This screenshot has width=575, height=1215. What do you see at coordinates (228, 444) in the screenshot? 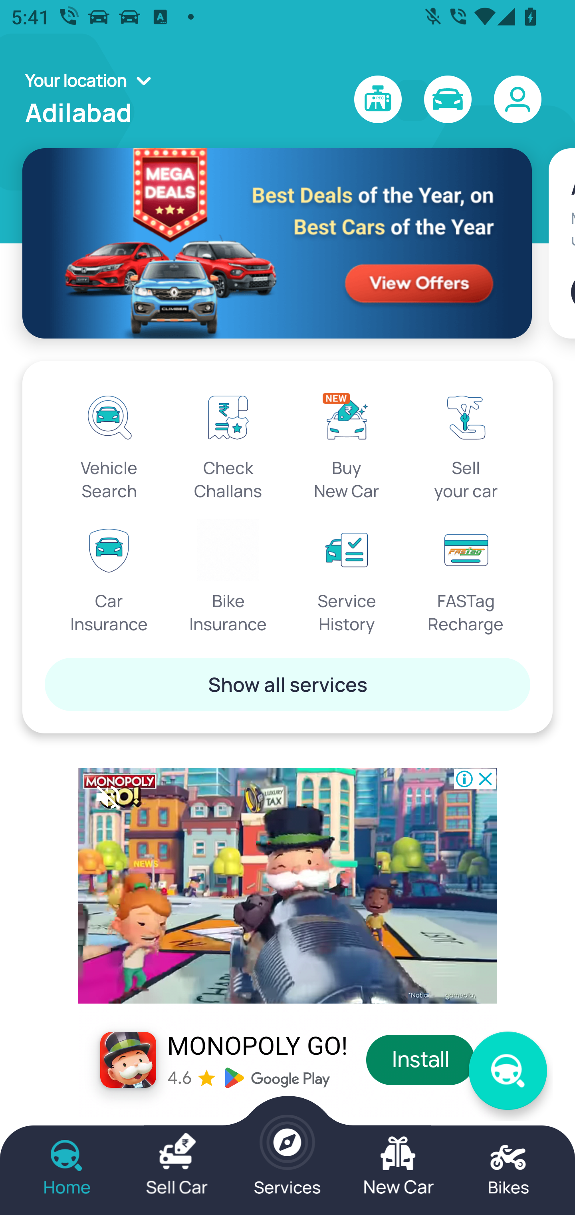
I see `Check
Challans` at bounding box center [228, 444].